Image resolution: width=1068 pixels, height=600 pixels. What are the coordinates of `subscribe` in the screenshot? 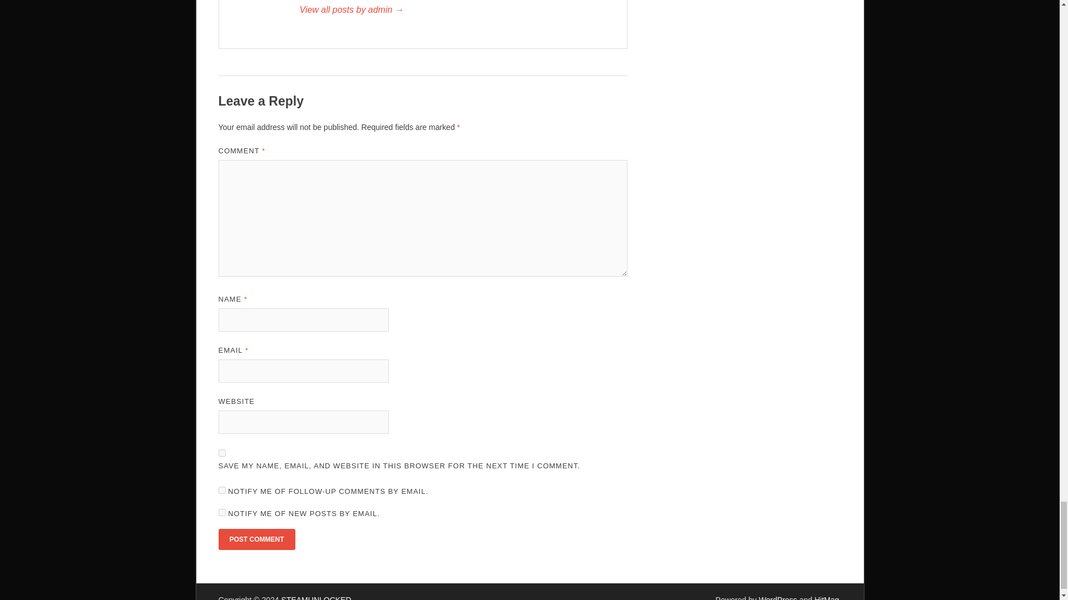 It's located at (221, 490).